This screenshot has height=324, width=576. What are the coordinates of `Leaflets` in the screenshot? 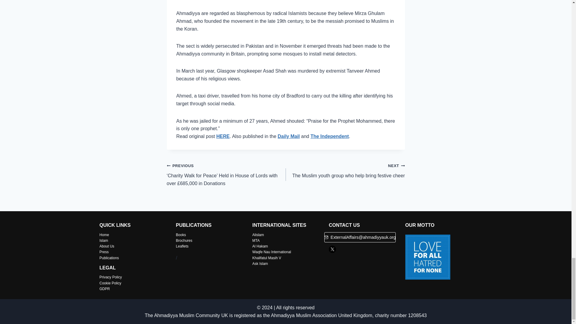 It's located at (345, 170).